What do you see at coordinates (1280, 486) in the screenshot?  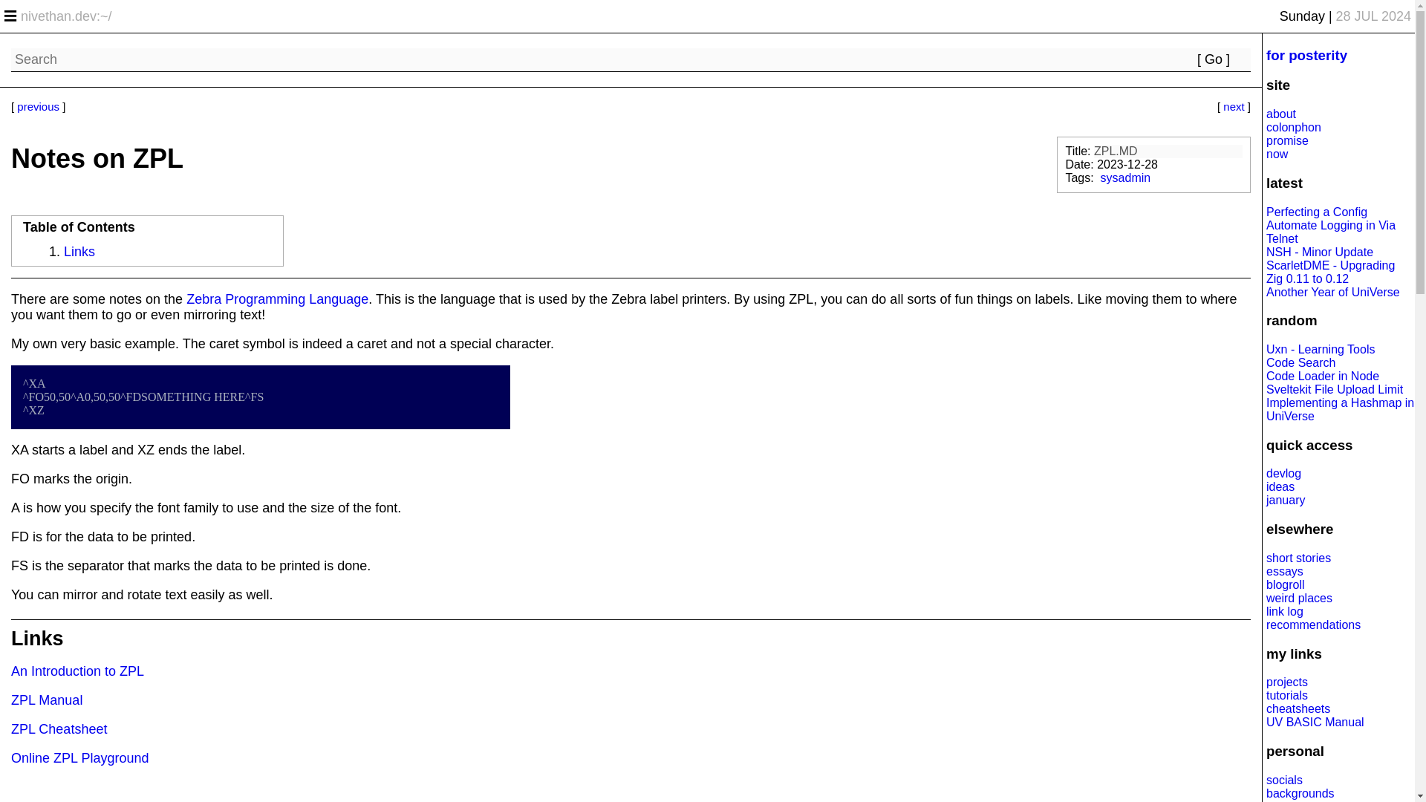 I see `ideas` at bounding box center [1280, 486].